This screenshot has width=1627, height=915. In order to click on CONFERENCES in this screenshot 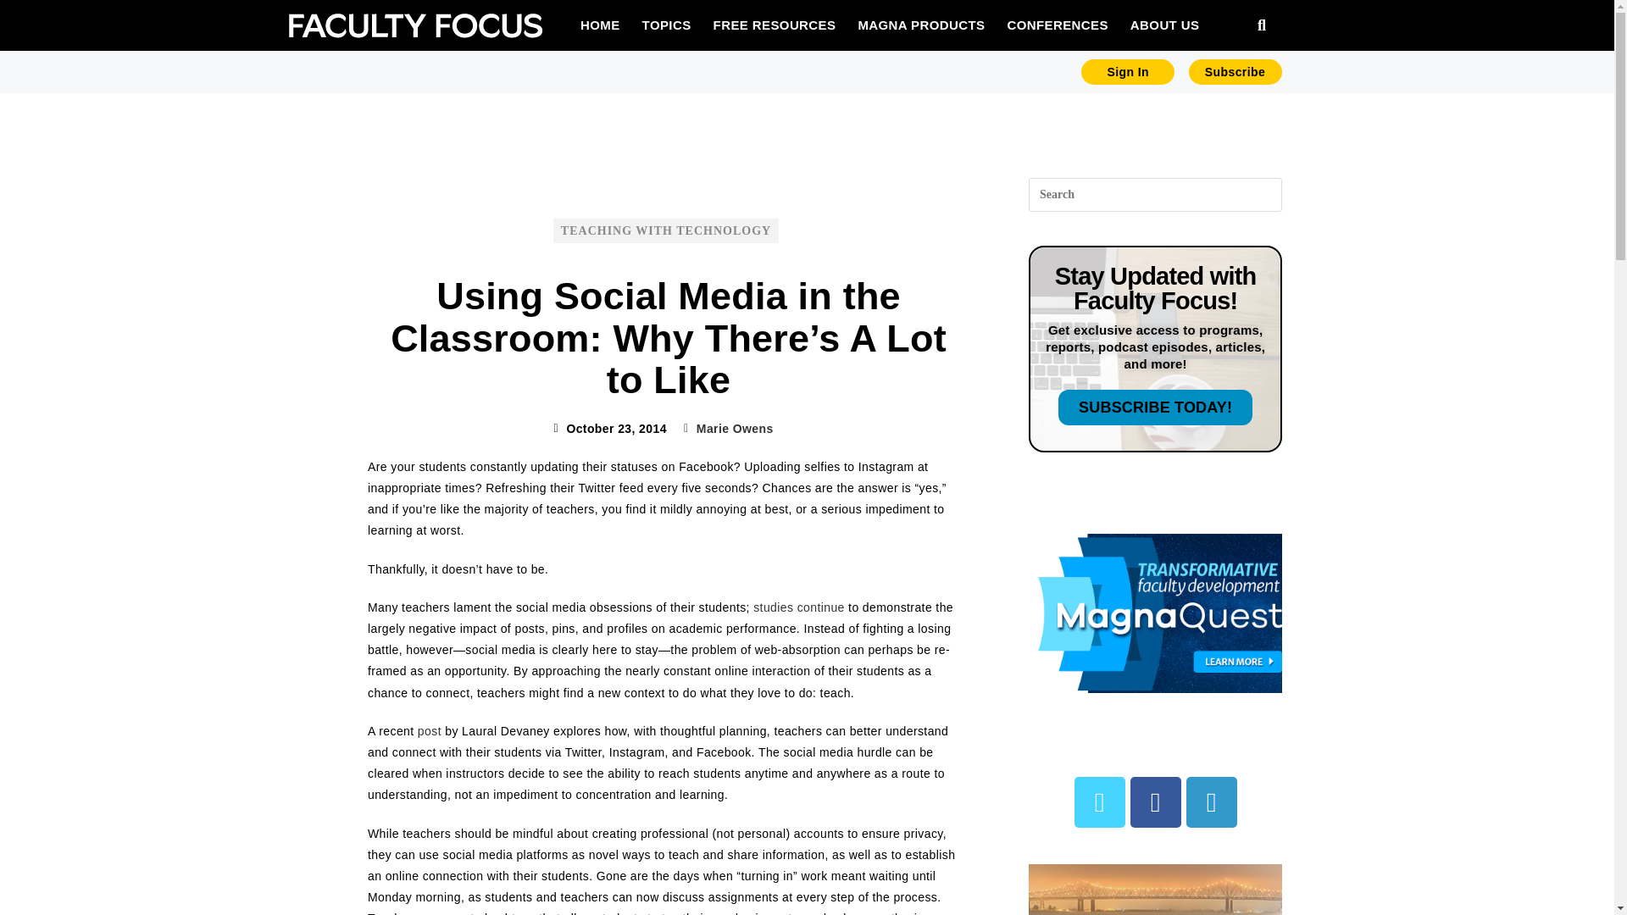, I will do `click(1056, 25)`.